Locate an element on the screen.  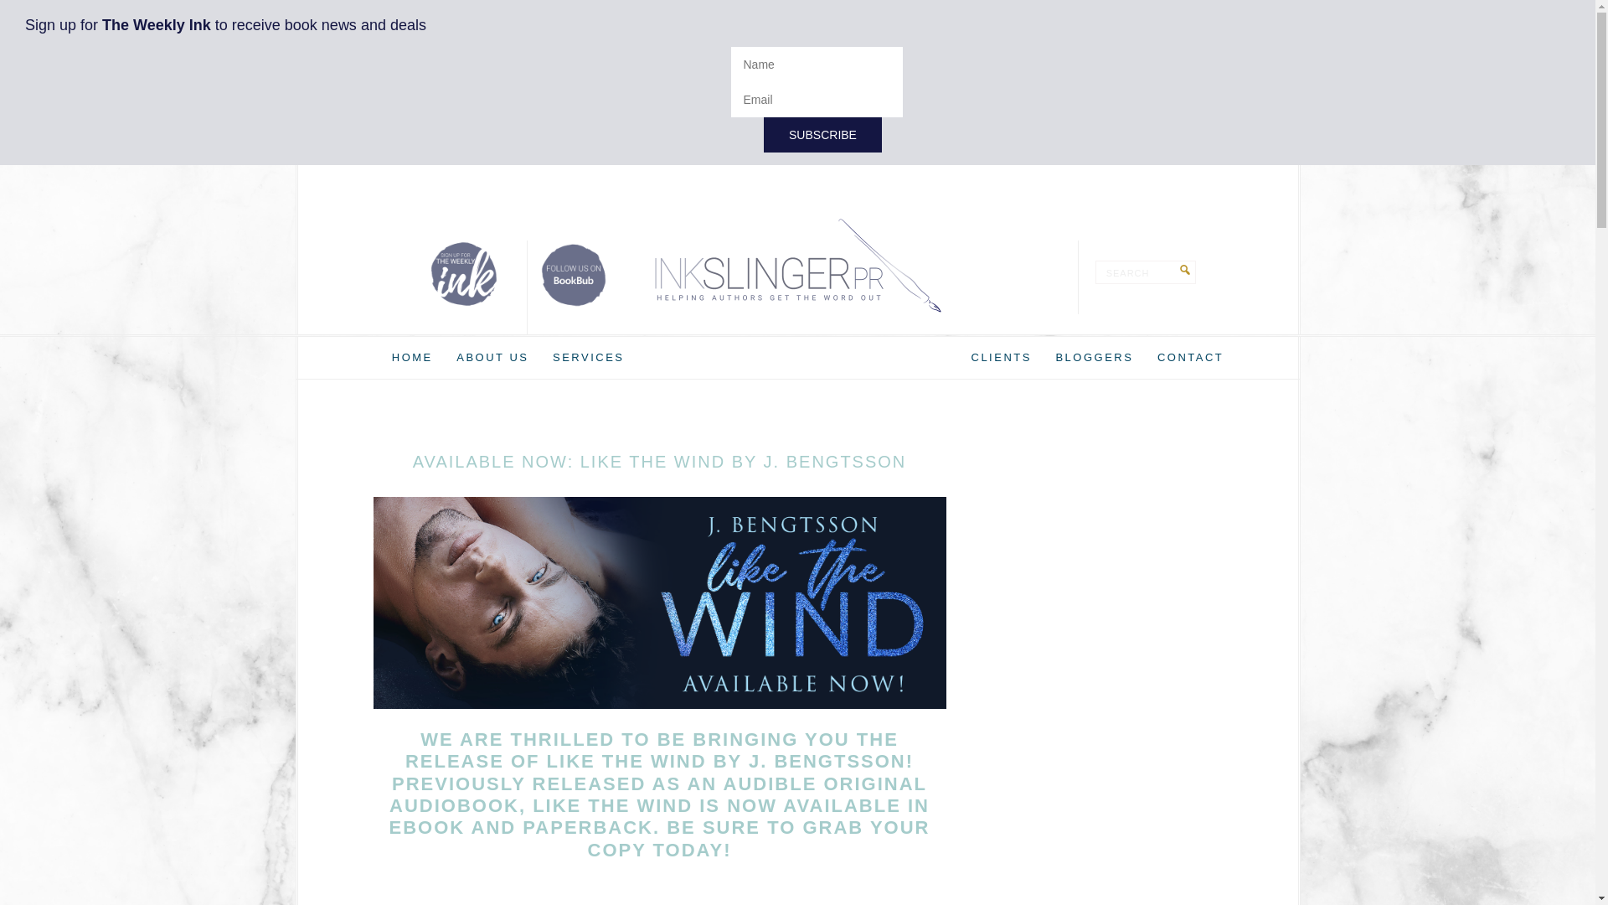
INKSLINGER PR is located at coordinates (797, 265).